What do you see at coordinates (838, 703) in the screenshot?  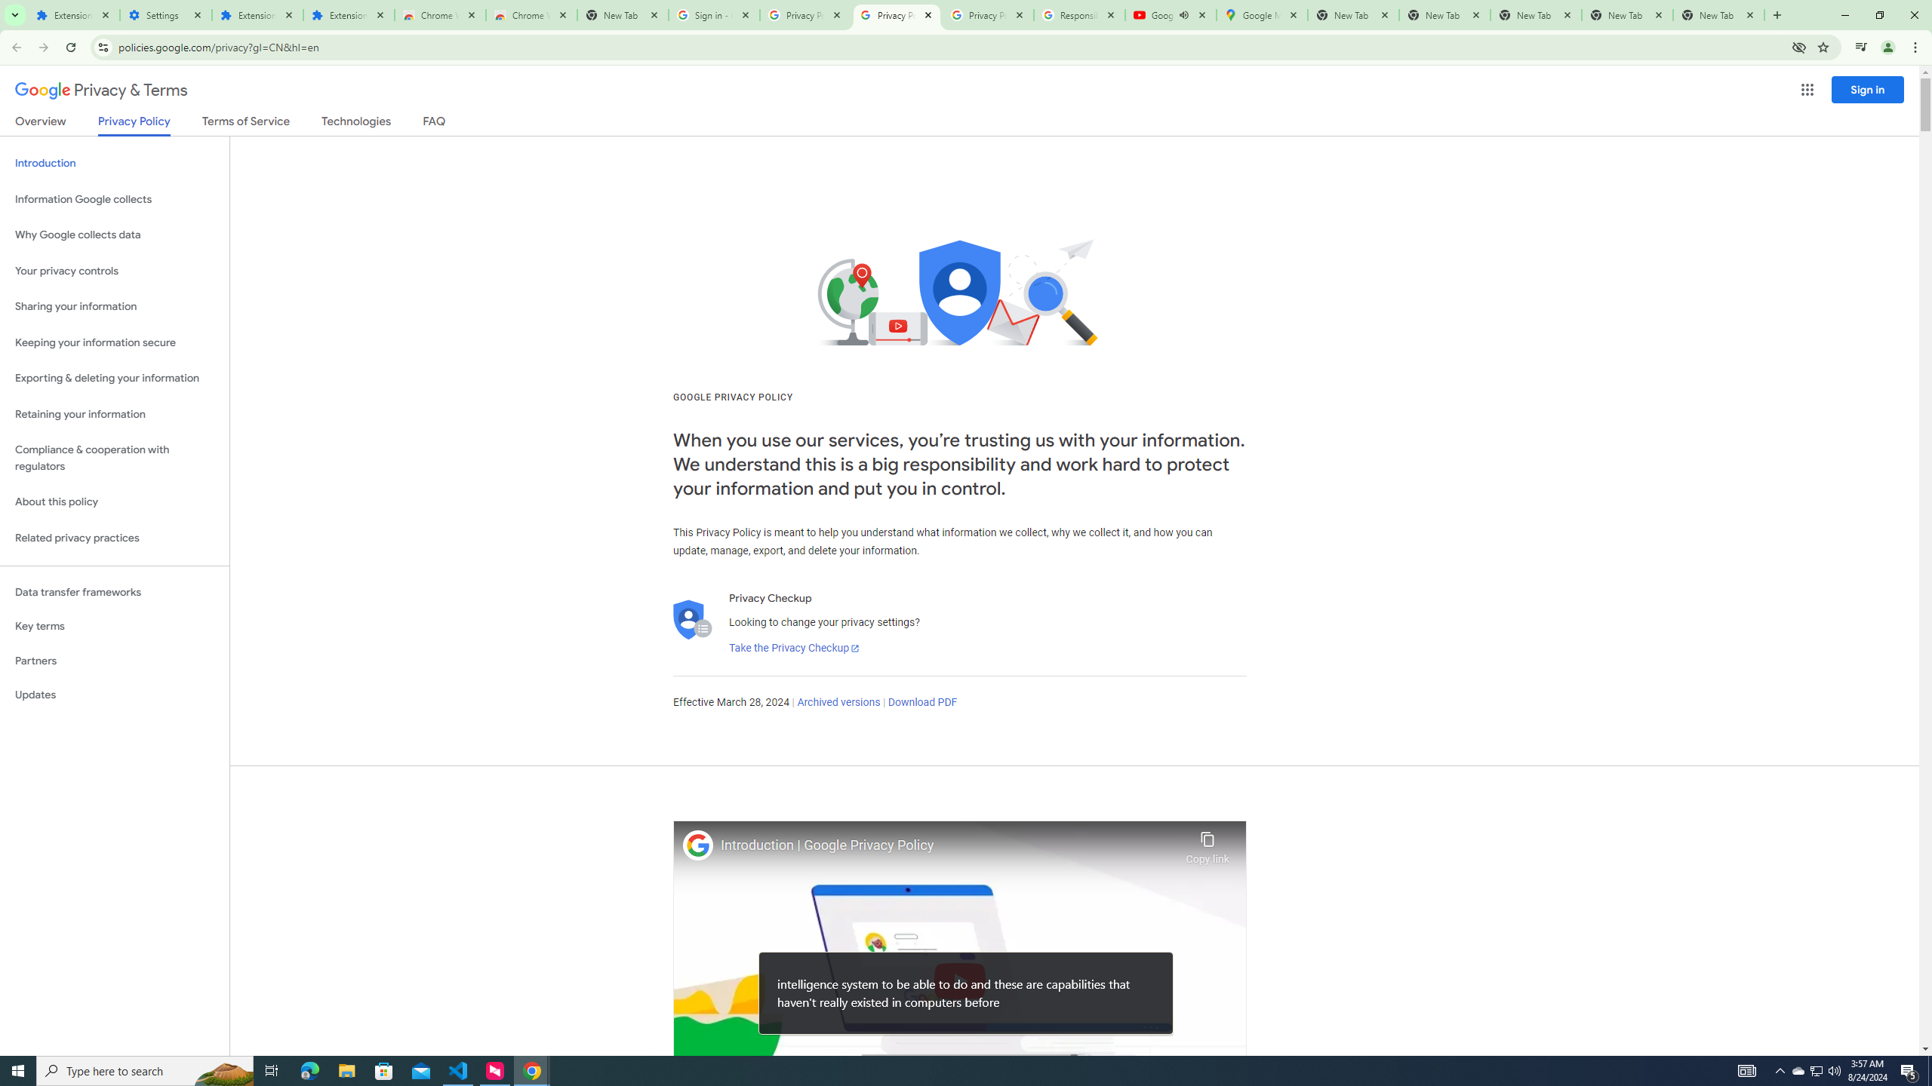 I see `Archived versions` at bounding box center [838, 703].